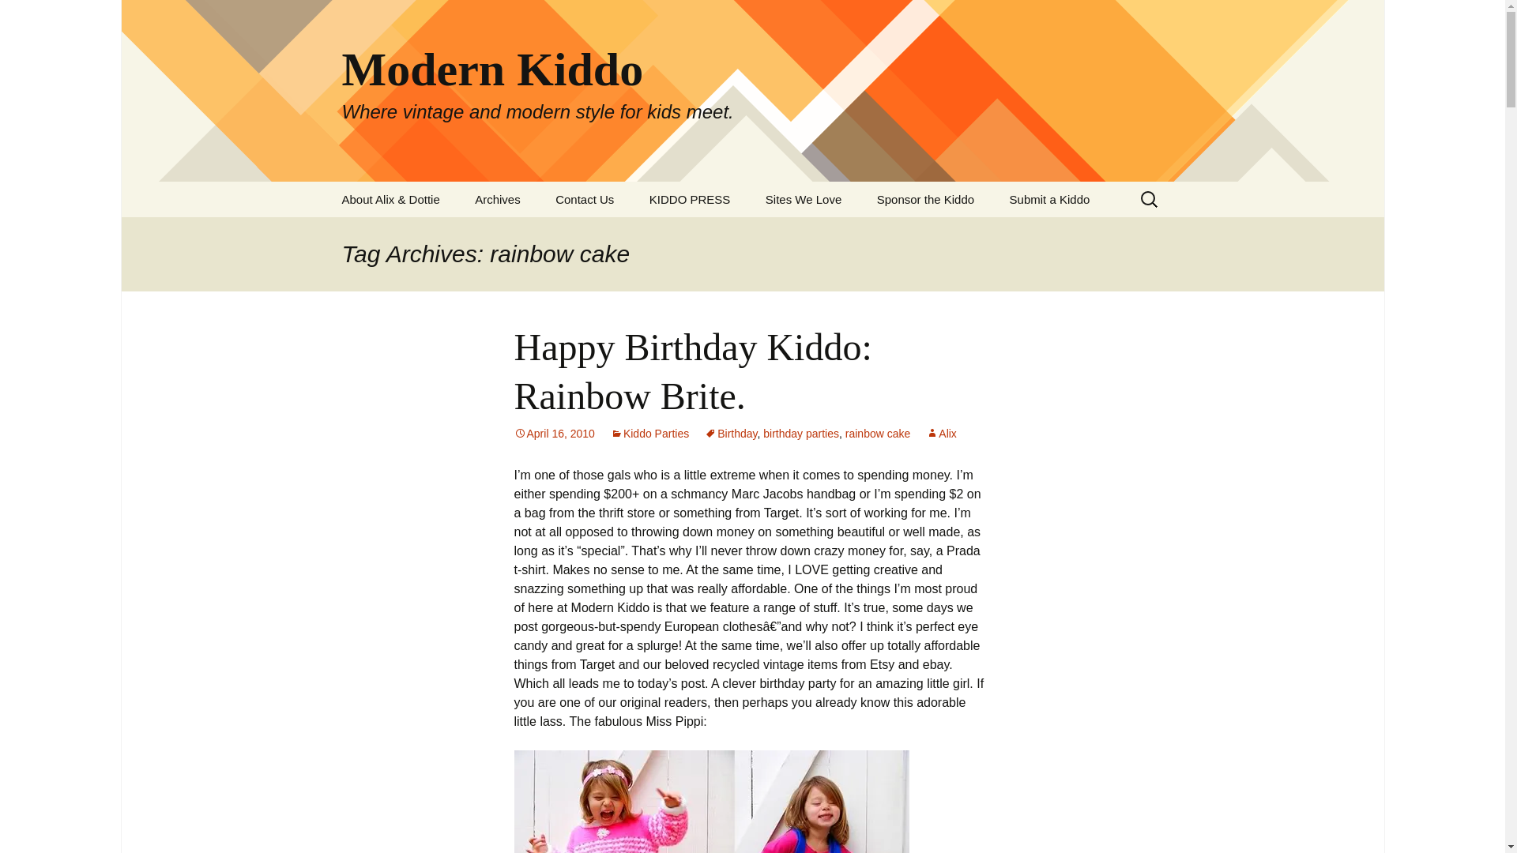 Image resolution: width=1517 pixels, height=853 pixels. Describe the element at coordinates (878, 434) in the screenshot. I see `rainbow cake` at that location.